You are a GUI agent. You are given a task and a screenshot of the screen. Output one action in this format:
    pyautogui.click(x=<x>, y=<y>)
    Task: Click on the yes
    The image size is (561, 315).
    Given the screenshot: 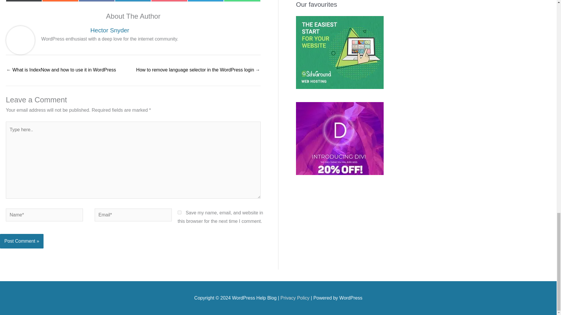 What is the action you would take?
    pyautogui.click(x=242, y=1)
    